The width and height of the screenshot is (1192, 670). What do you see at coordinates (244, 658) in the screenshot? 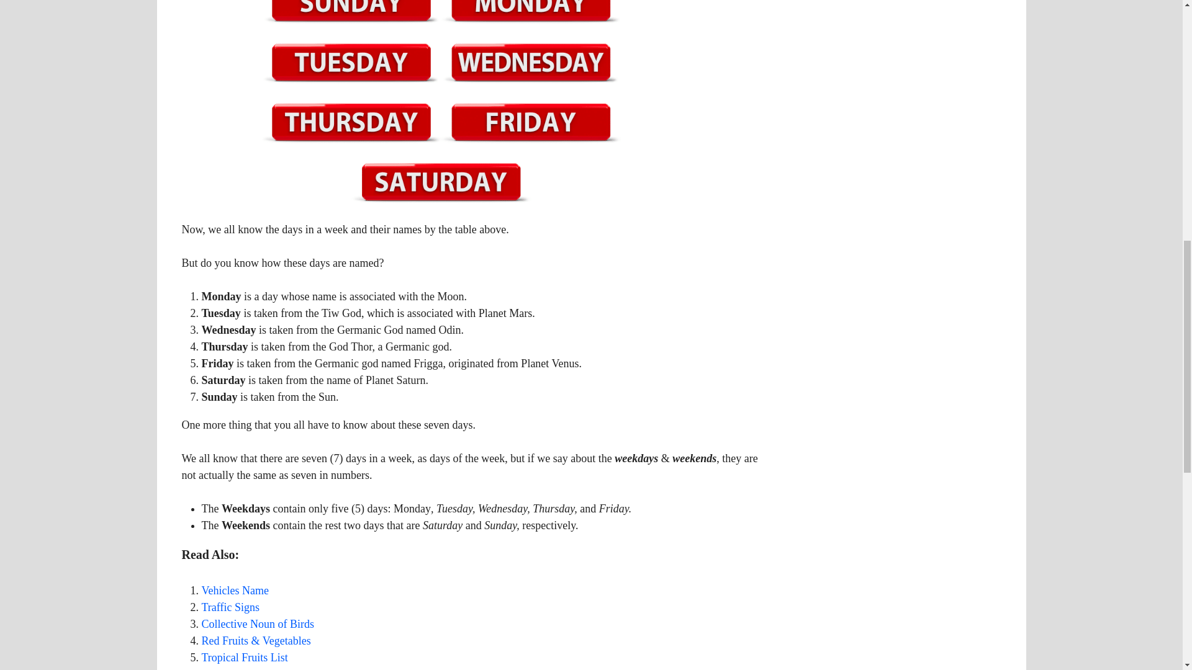
I see `Tropical Fruits List` at bounding box center [244, 658].